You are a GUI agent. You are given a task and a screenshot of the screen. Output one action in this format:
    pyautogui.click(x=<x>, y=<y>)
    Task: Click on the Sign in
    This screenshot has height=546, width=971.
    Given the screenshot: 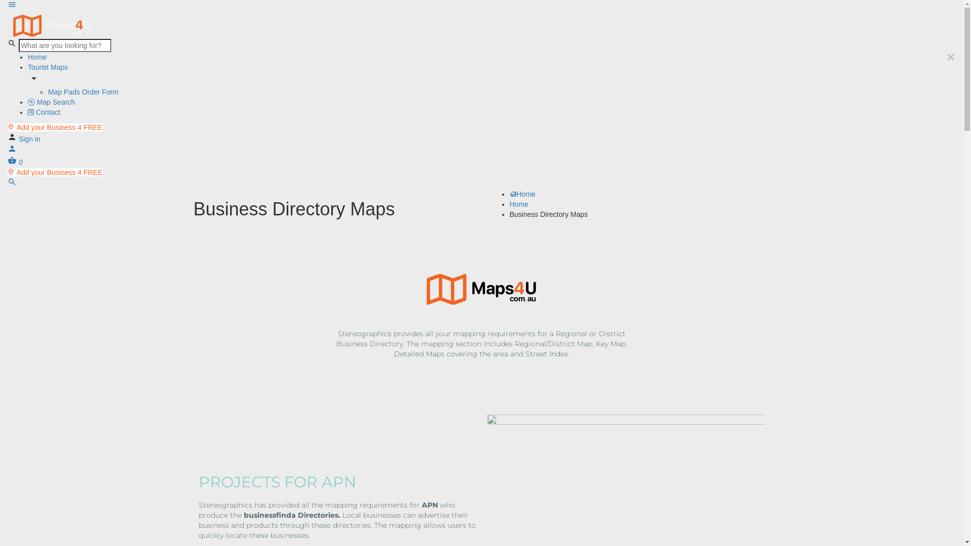 What is the action you would take?
    pyautogui.click(x=29, y=139)
    